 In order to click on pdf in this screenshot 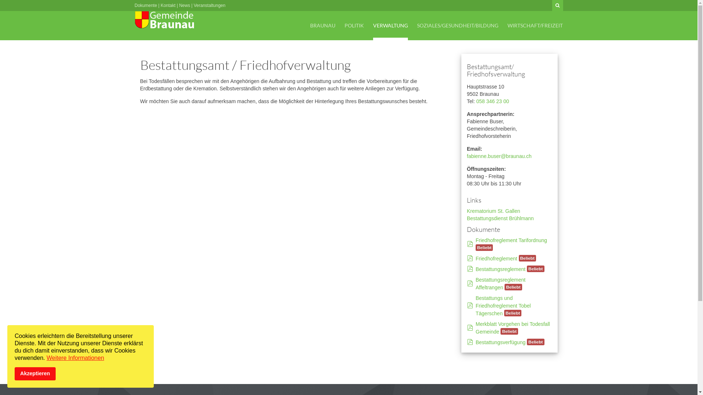, I will do `click(470, 269)`.